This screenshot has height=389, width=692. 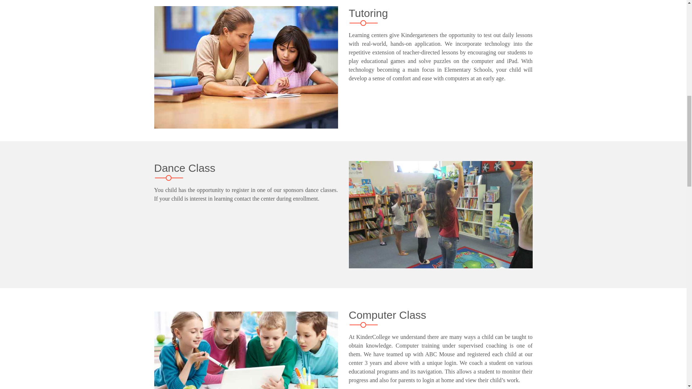 What do you see at coordinates (440, 215) in the screenshot?
I see `Enrichment Program Dance class` at bounding box center [440, 215].